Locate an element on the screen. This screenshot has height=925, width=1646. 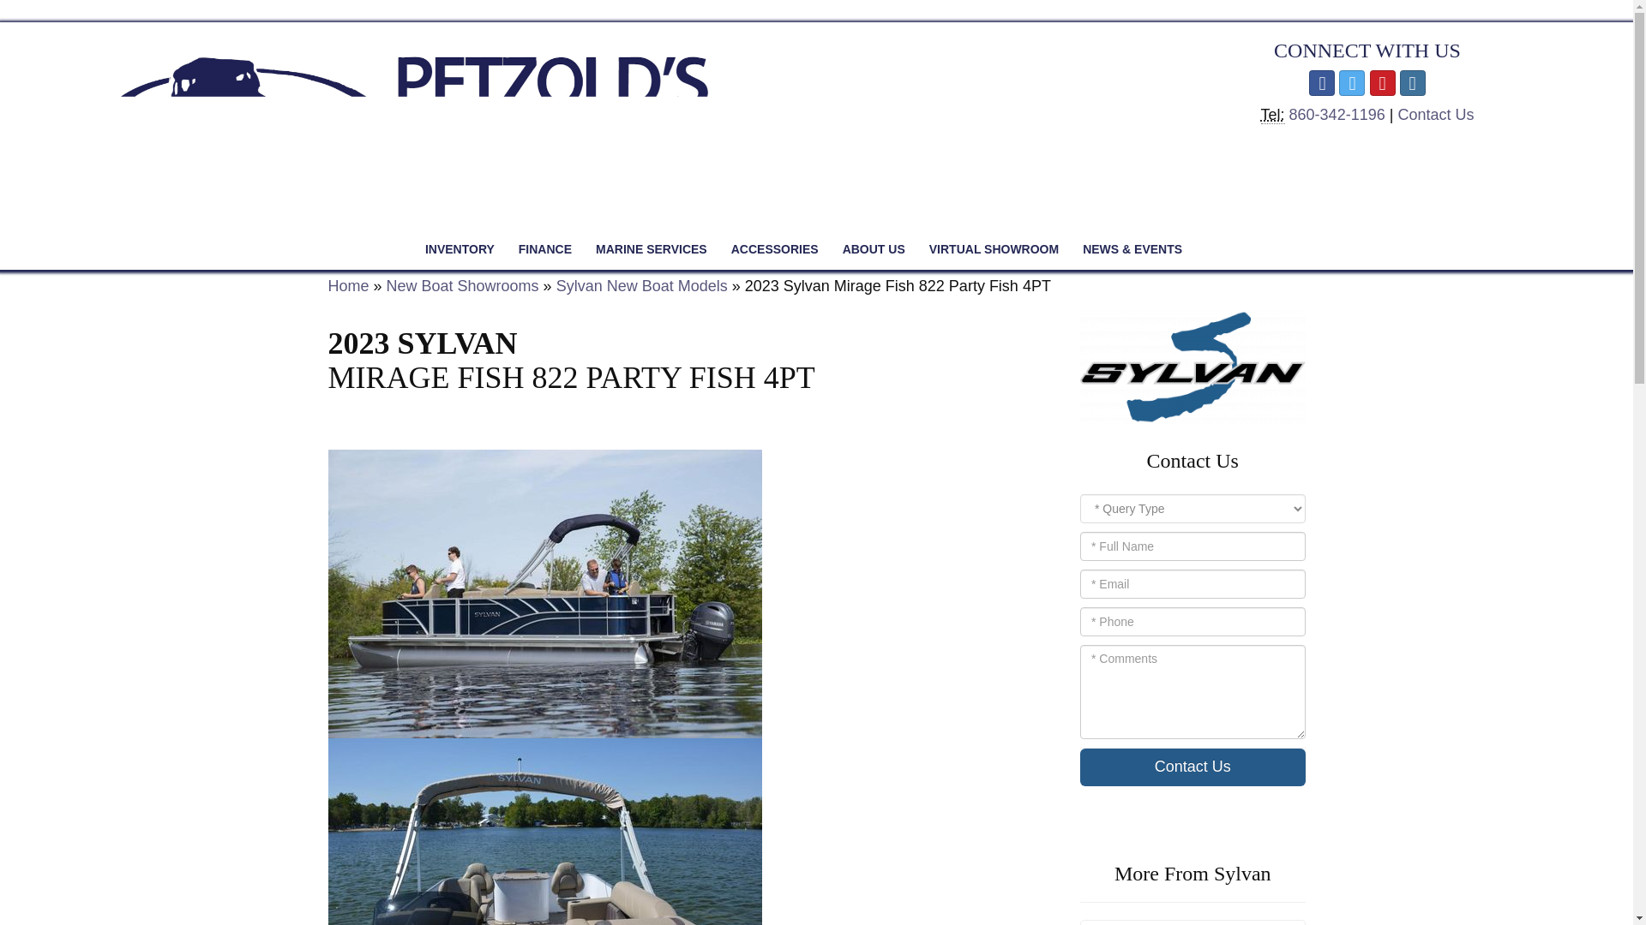
ACCESSORIES is located at coordinates (775, 248).